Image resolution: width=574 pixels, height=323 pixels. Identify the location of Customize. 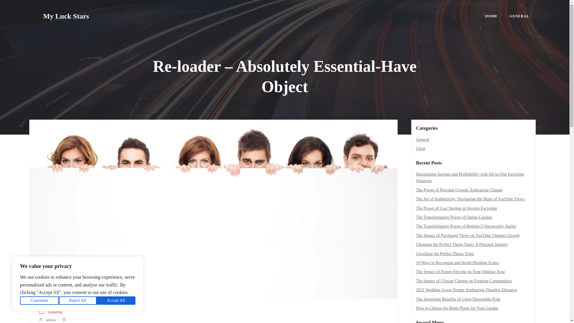
(39, 301).